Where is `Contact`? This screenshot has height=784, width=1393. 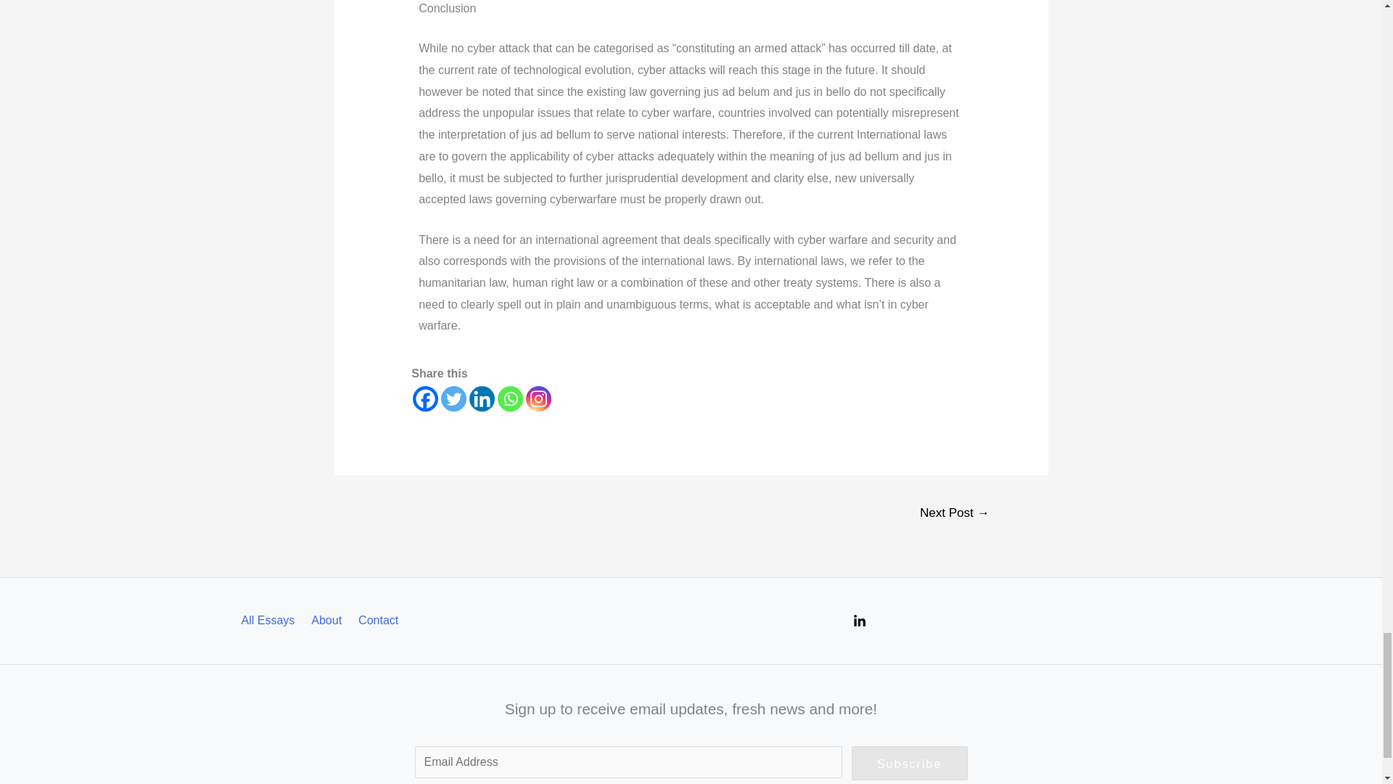
Contact is located at coordinates (380, 621).